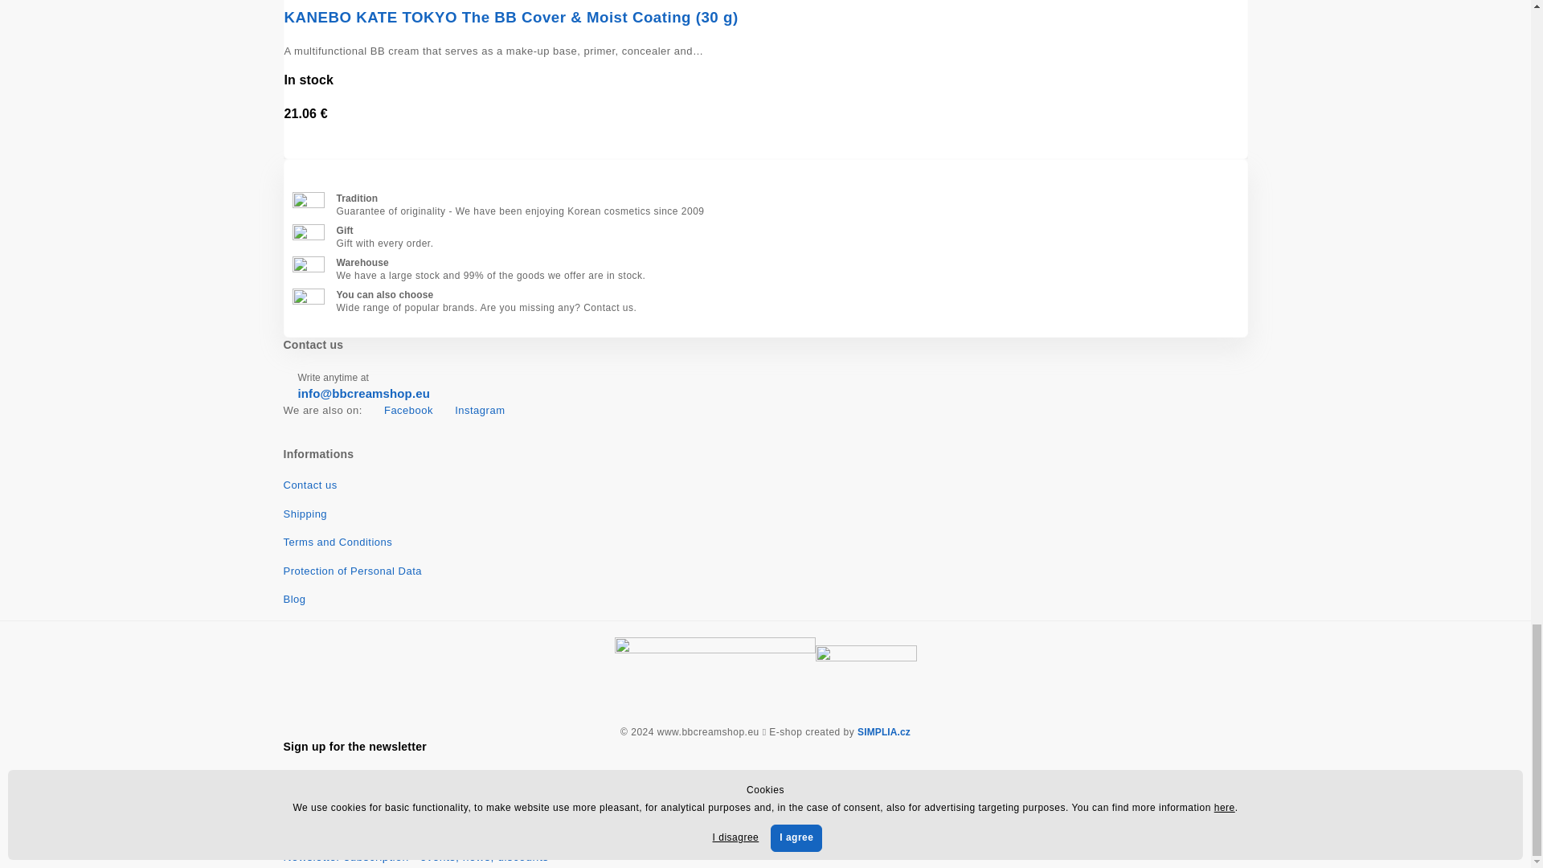 This screenshot has width=1543, height=868. What do you see at coordinates (759, 148) in the screenshot?
I see `Add to Favourites` at bounding box center [759, 148].